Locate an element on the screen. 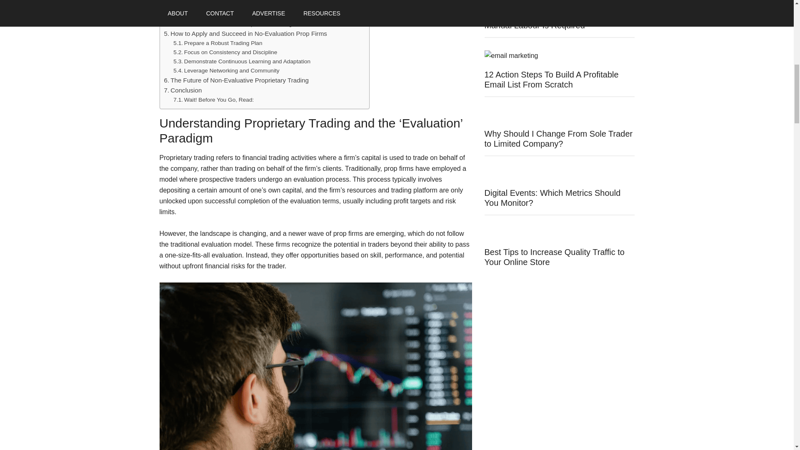  Prepare a Robust Trading Plan is located at coordinates (217, 43).